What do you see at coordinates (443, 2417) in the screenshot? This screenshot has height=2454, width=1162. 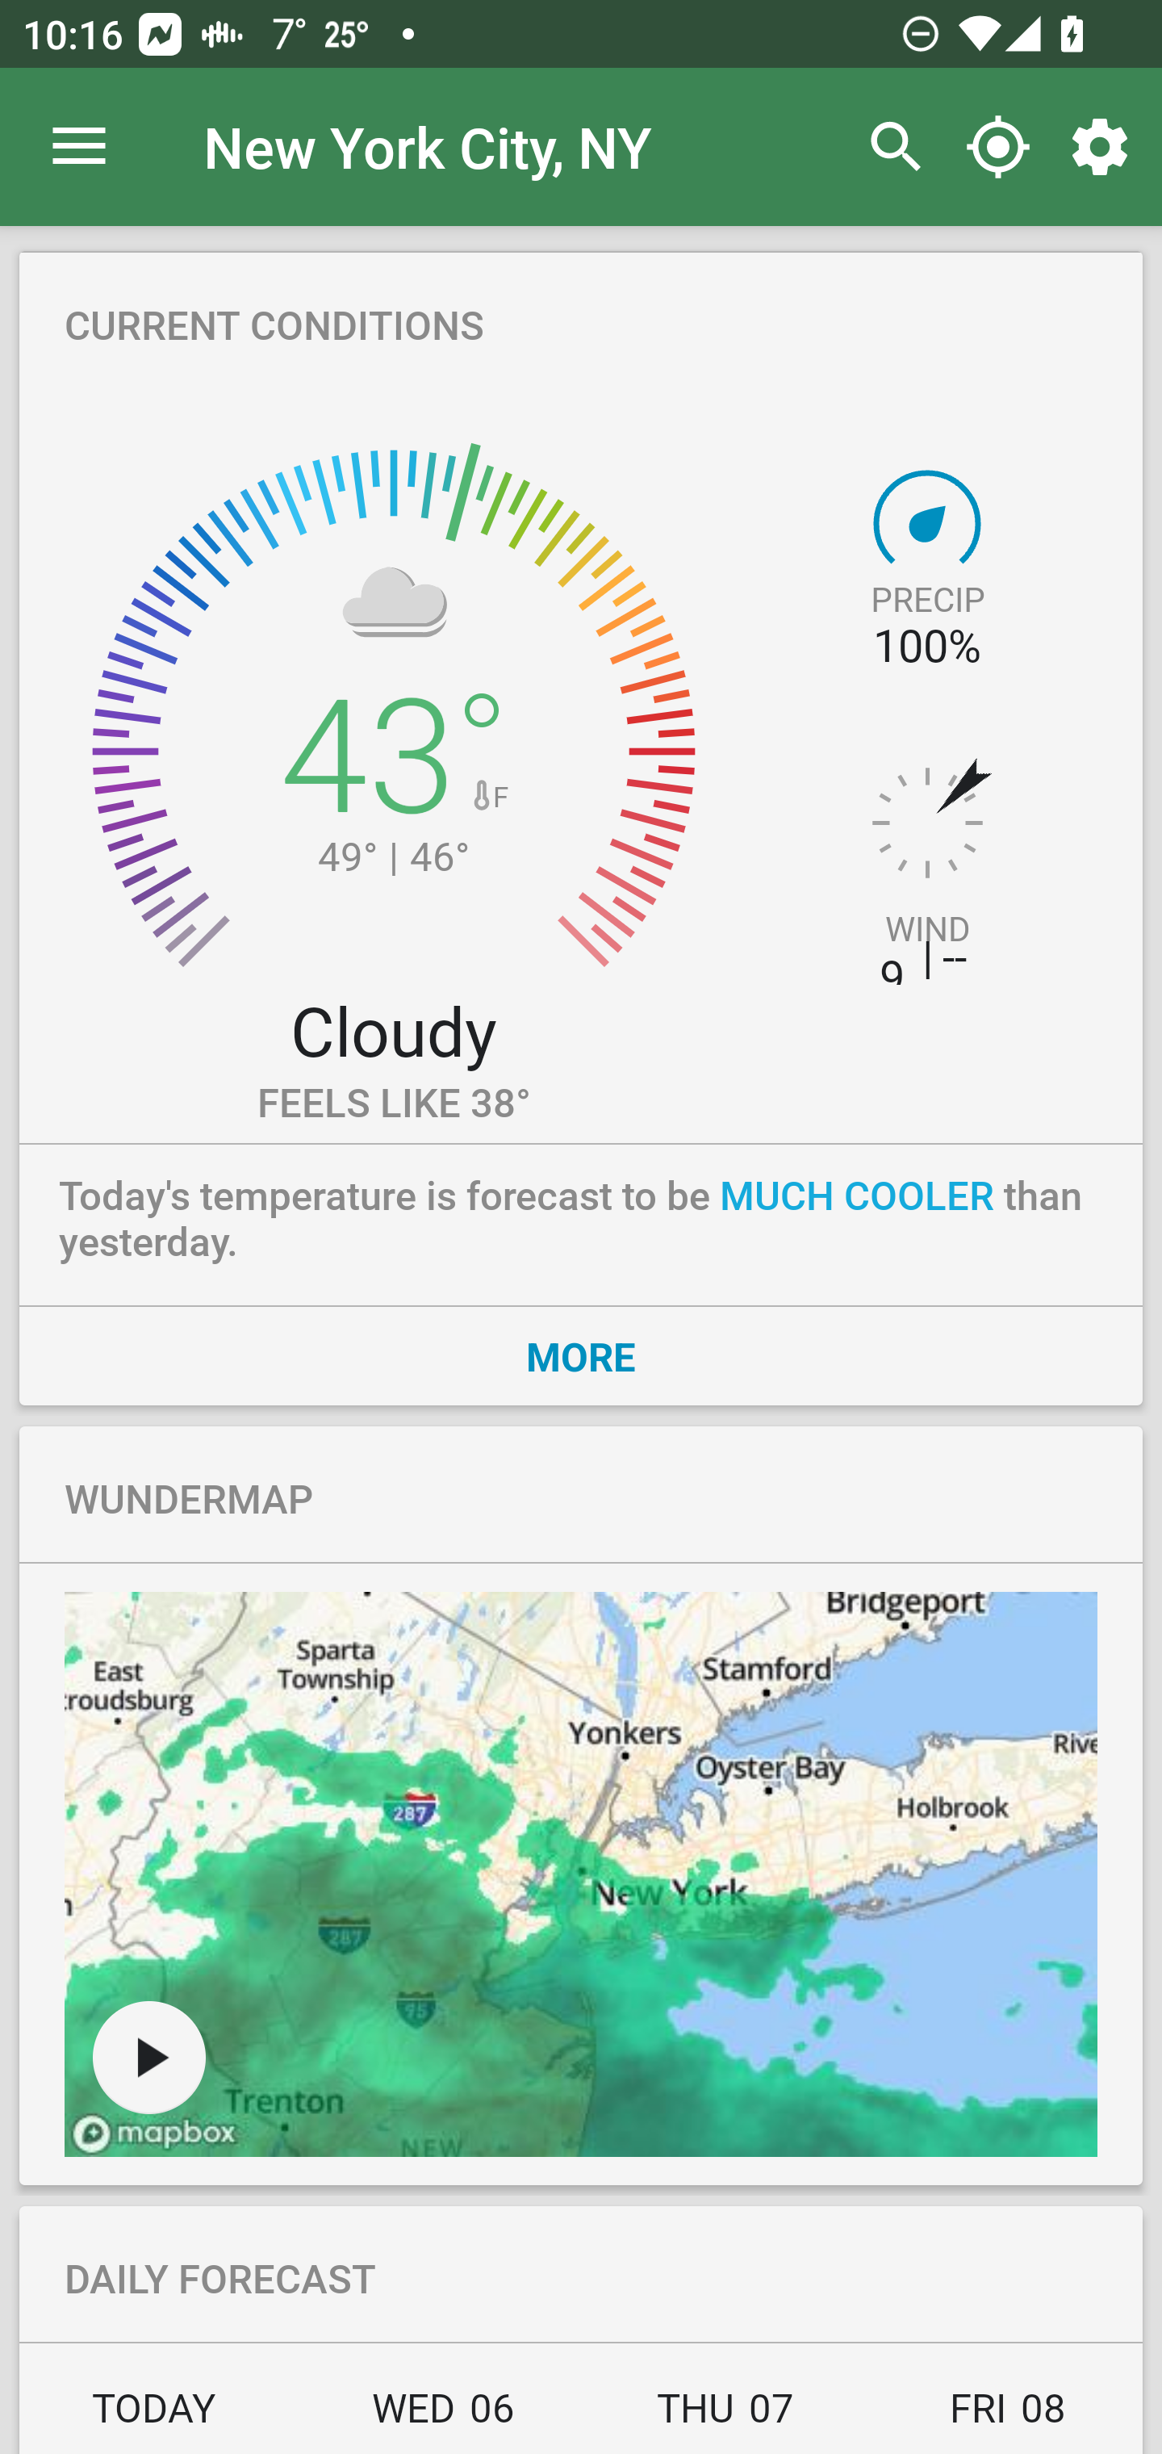 I see `WED 06` at bounding box center [443, 2417].